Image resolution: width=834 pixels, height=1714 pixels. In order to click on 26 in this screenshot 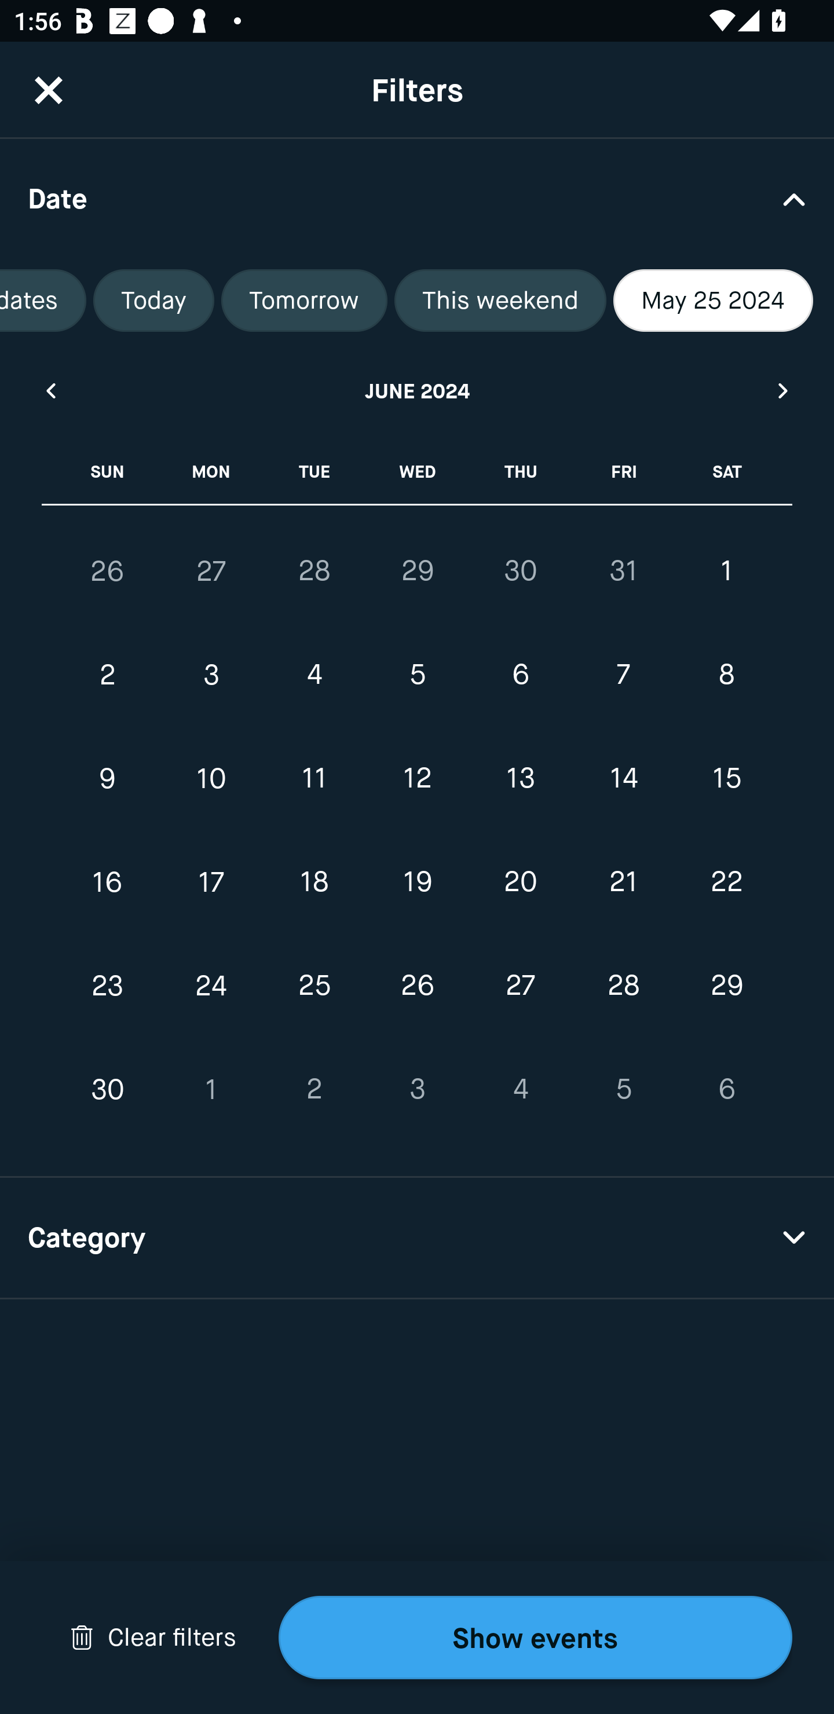, I will do `click(108, 571)`.